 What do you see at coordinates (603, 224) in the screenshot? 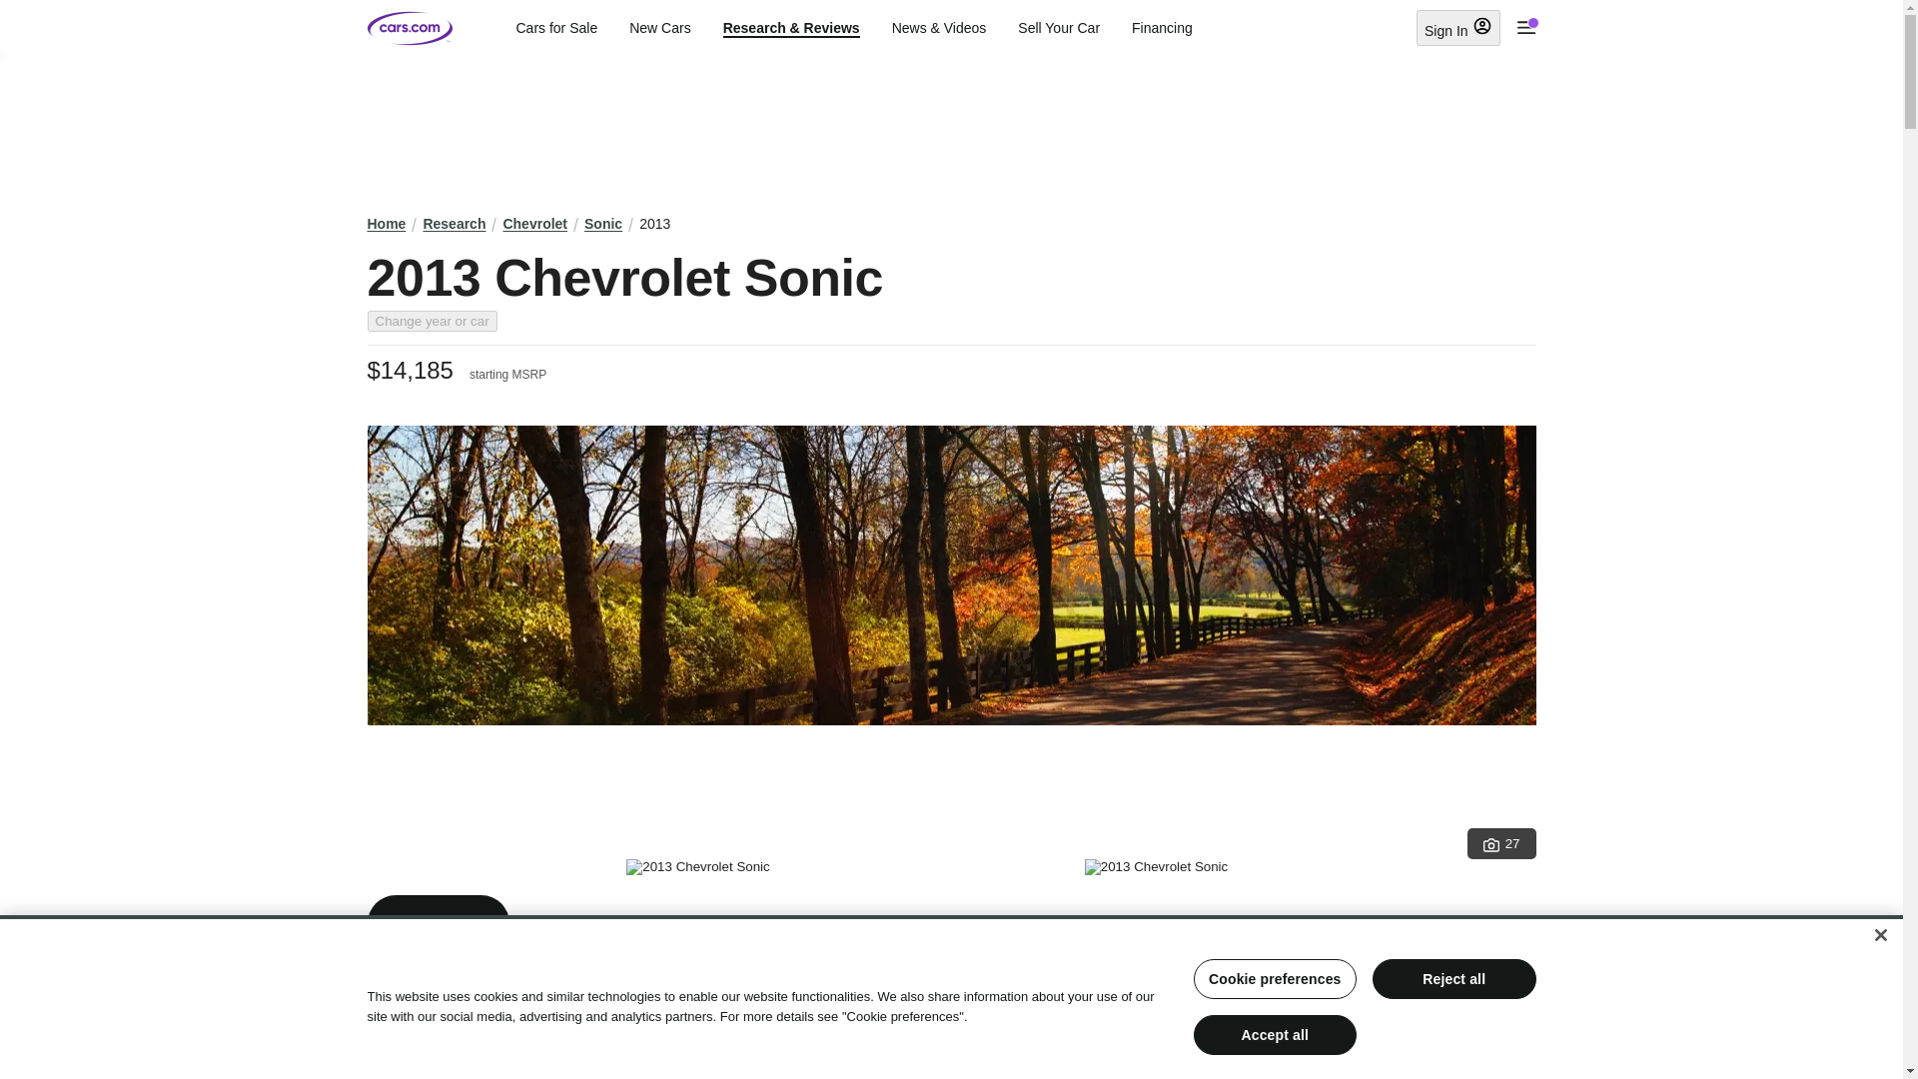
I see `Sonic` at bounding box center [603, 224].